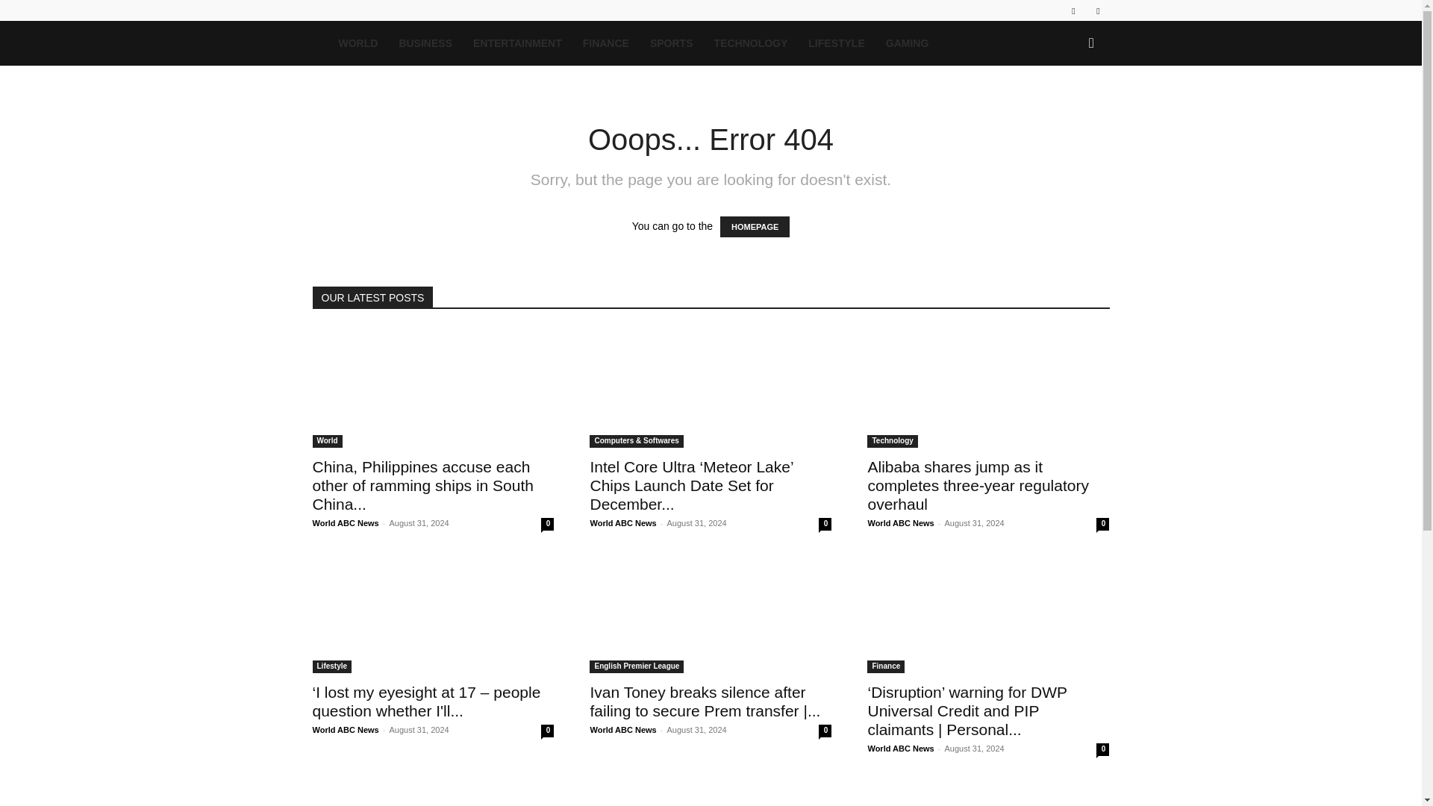 This screenshot has width=1433, height=806. I want to click on World ABC News, so click(345, 523).